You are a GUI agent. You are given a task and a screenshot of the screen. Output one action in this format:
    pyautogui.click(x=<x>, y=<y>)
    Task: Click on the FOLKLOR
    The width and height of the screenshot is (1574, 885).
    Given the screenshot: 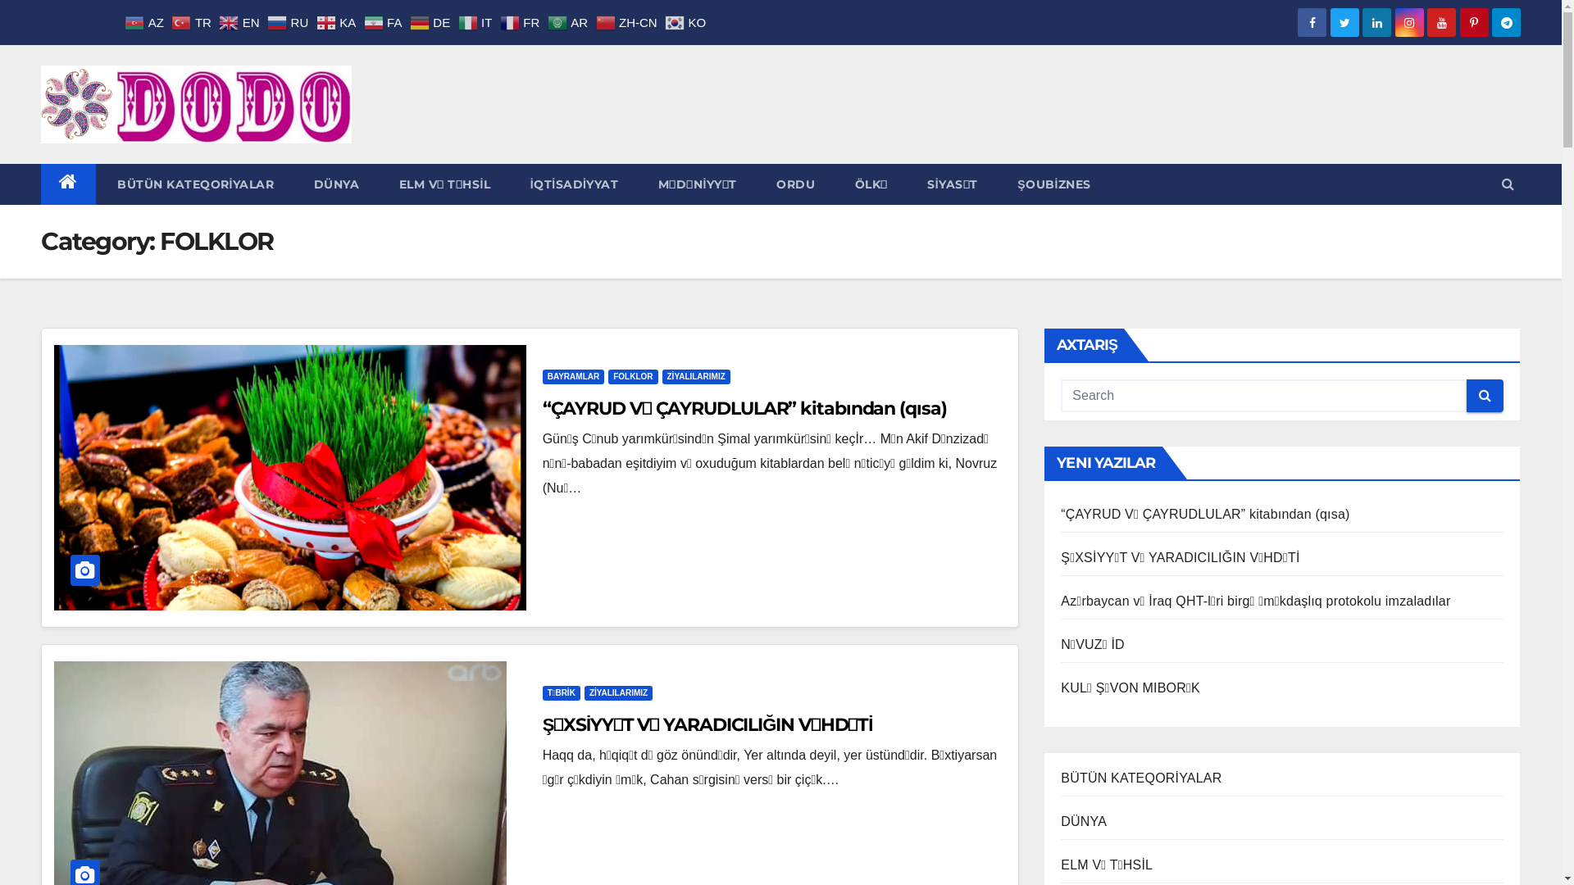 What is the action you would take?
    pyautogui.click(x=633, y=377)
    